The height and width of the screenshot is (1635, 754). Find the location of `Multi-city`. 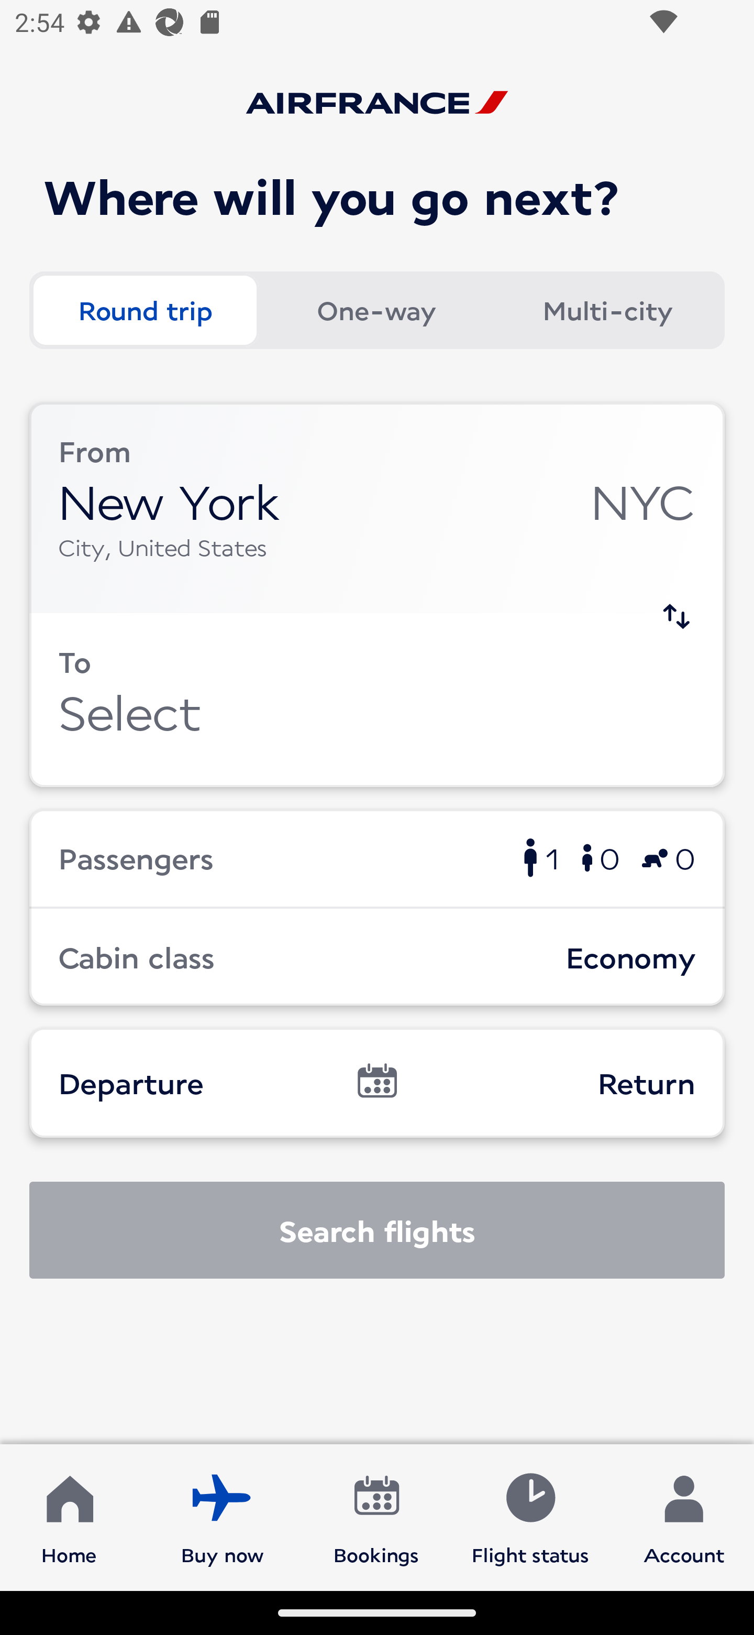

Multi-city is located at coordinates (607, 310).